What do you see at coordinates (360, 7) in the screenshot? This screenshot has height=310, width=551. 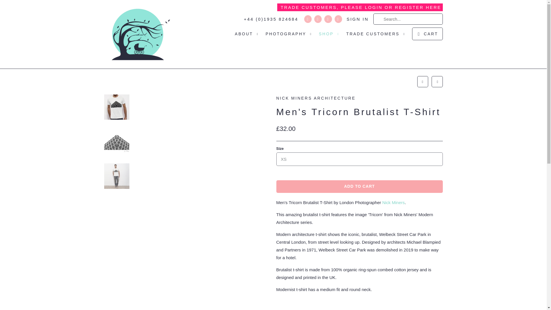 I see ` TRADE CUSTOMERS, PLEASE LOGIN OR REGISTER HERE` at bounding box center [360, 7].